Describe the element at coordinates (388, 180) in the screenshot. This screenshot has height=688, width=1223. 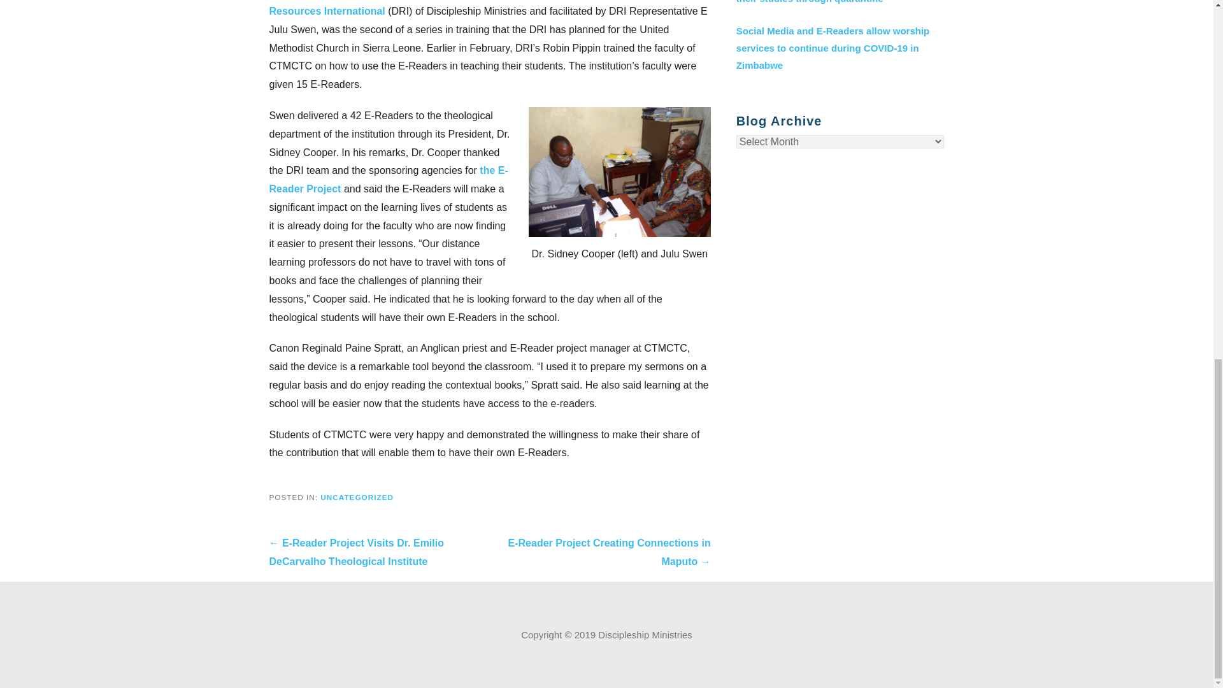
I see `the E-Reader Project` at that location.